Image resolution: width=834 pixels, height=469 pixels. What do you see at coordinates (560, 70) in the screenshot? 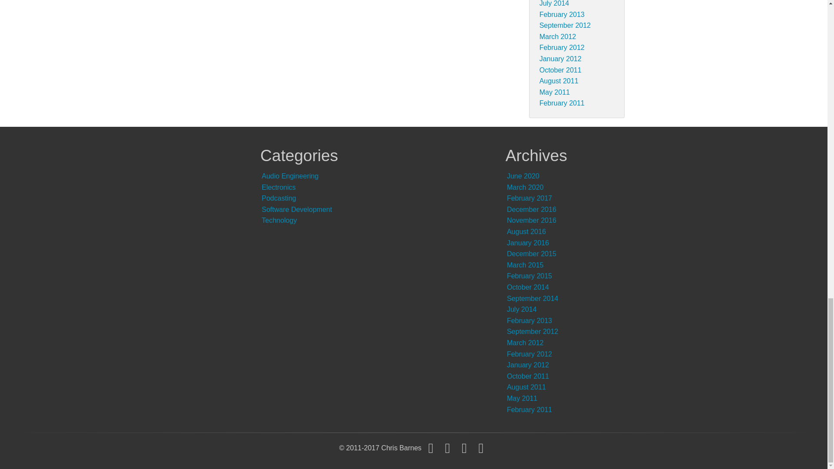
I see `October 2011` at bounding box center [560, 70].